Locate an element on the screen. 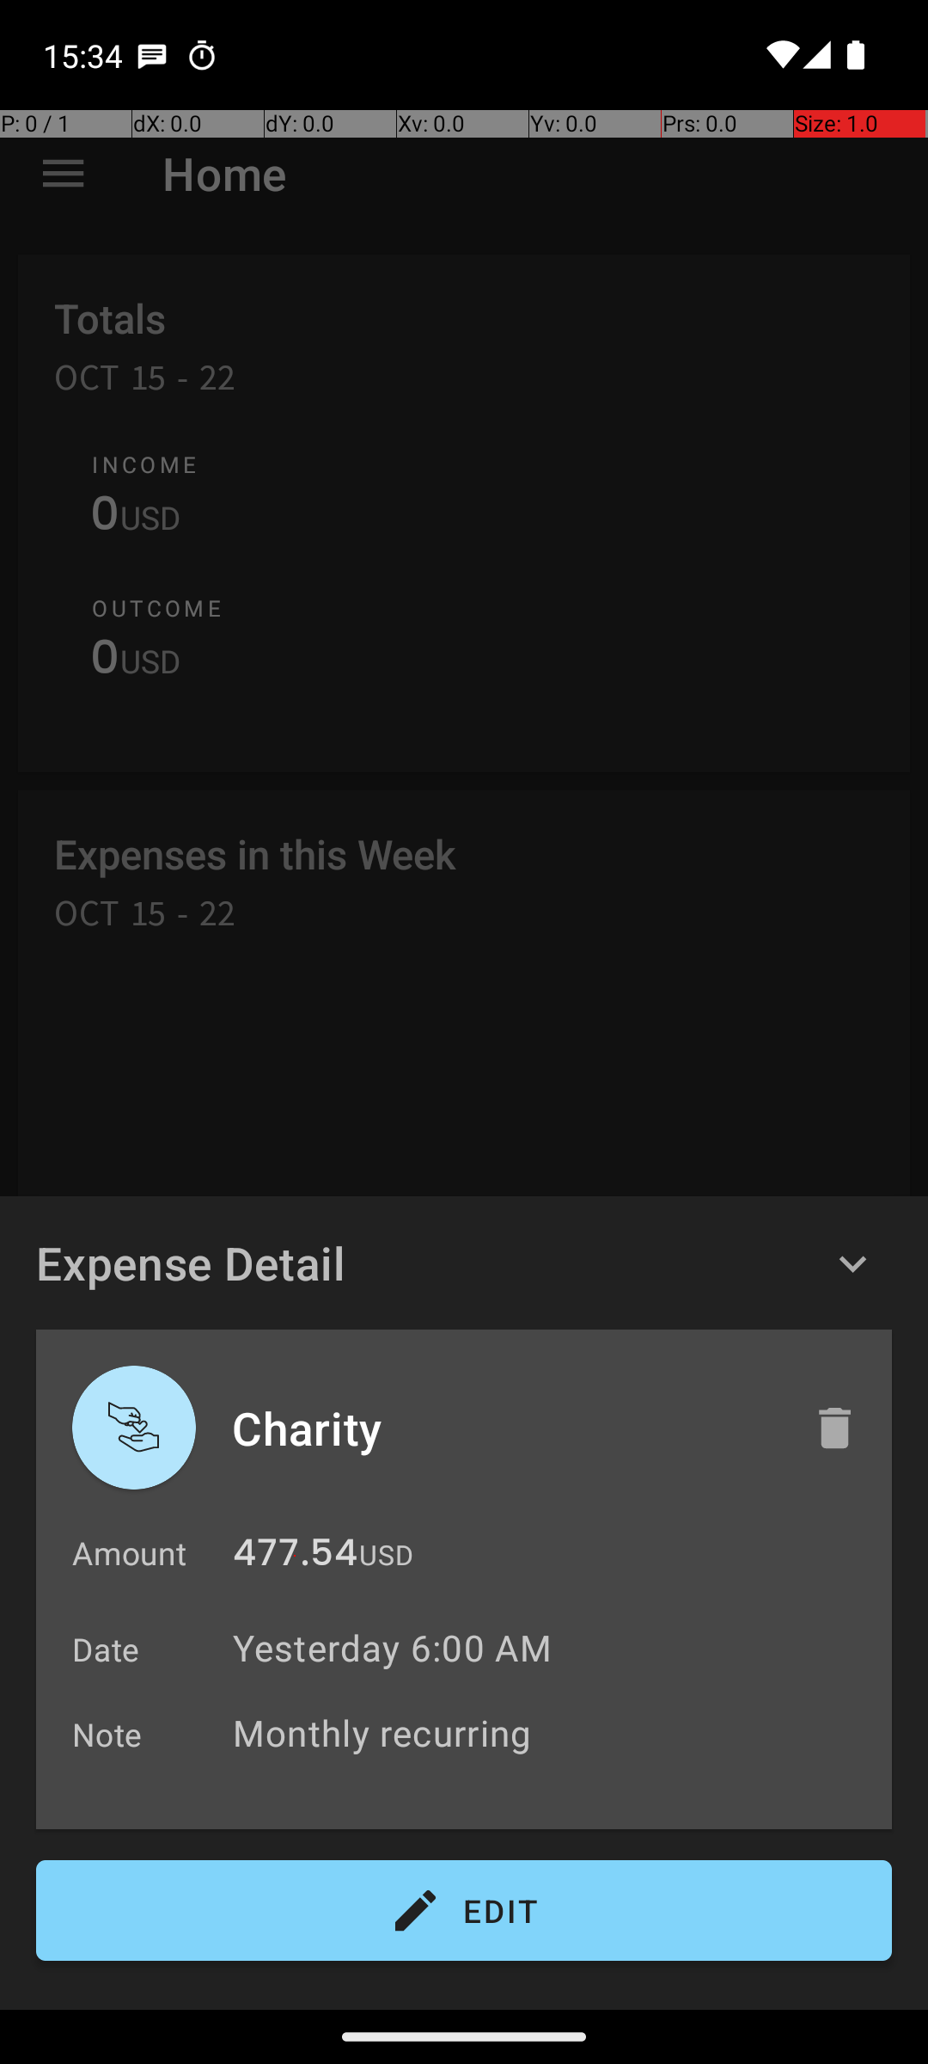  Charity is located at coordinates (504, 1428).